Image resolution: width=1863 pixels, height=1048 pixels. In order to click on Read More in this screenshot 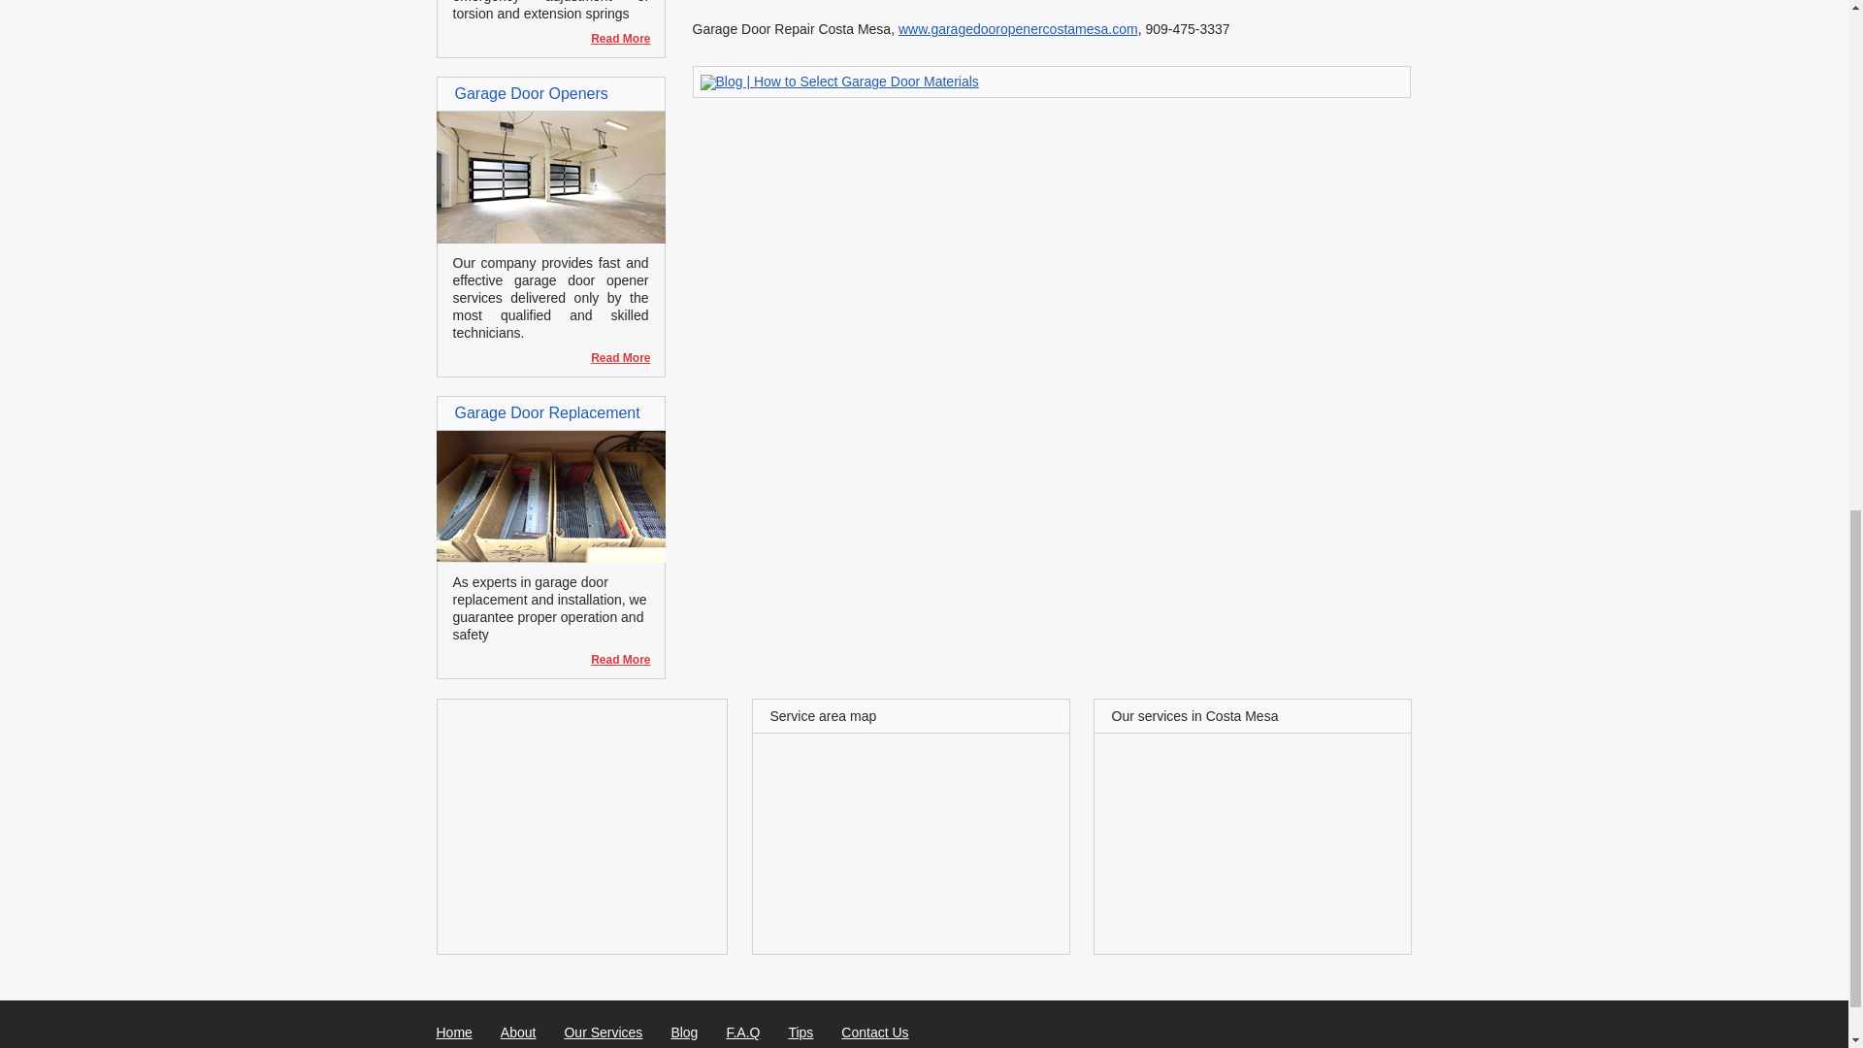, I will do `click(611, 39)`.